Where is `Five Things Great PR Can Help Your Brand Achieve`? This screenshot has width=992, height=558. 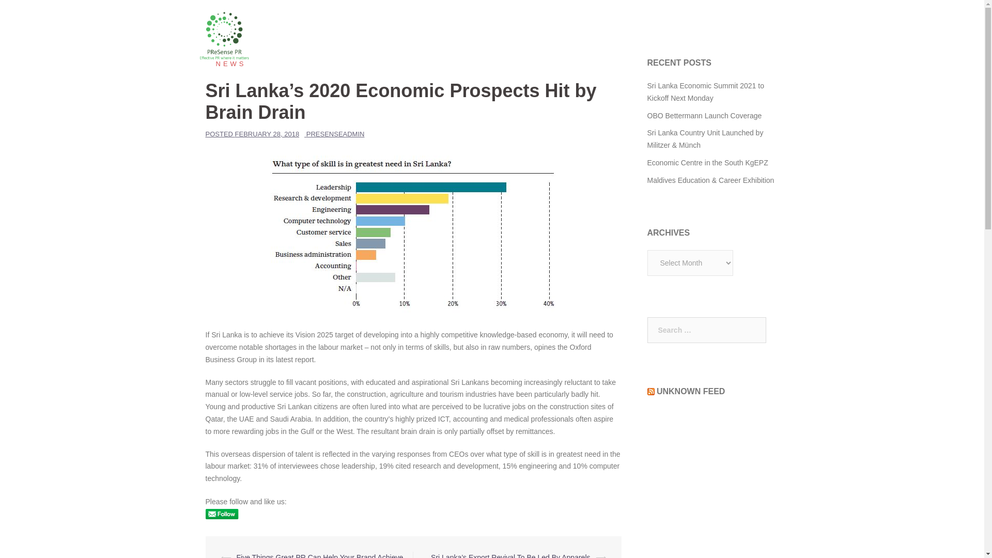
Five Things Great PR Can Help Your Brand Achieve is located at coordinates (320, 556).